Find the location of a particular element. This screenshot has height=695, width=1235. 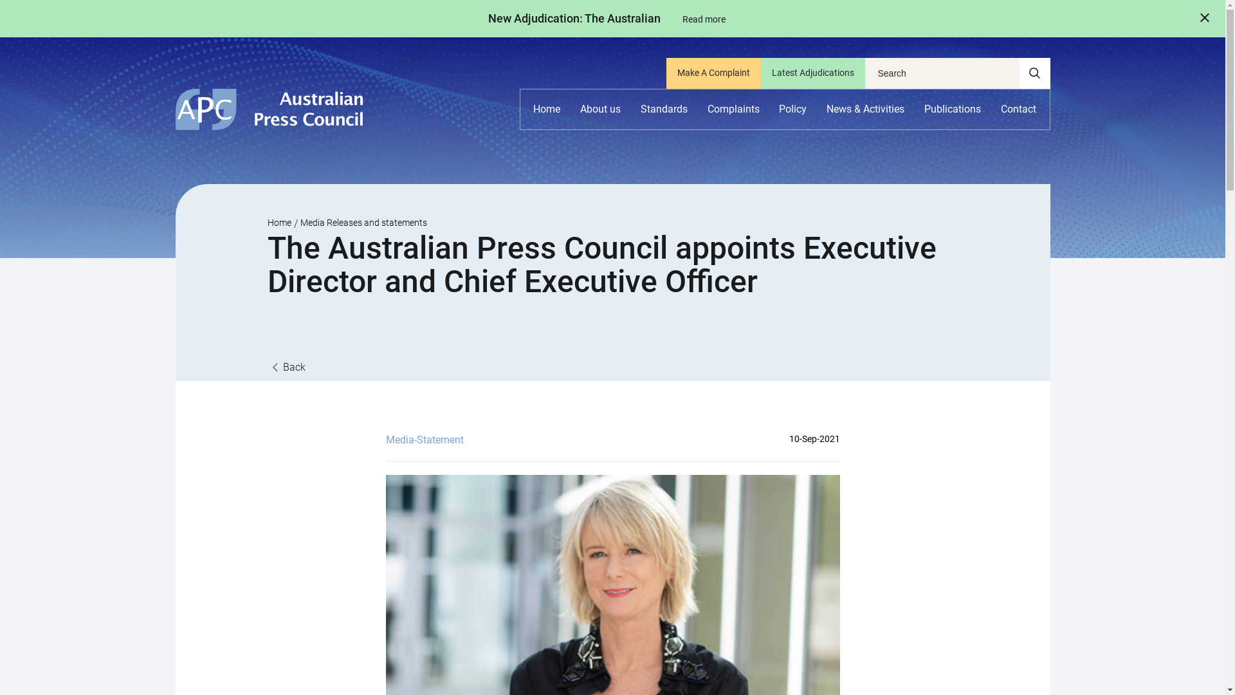

. is located at coordinates (1034, 73).